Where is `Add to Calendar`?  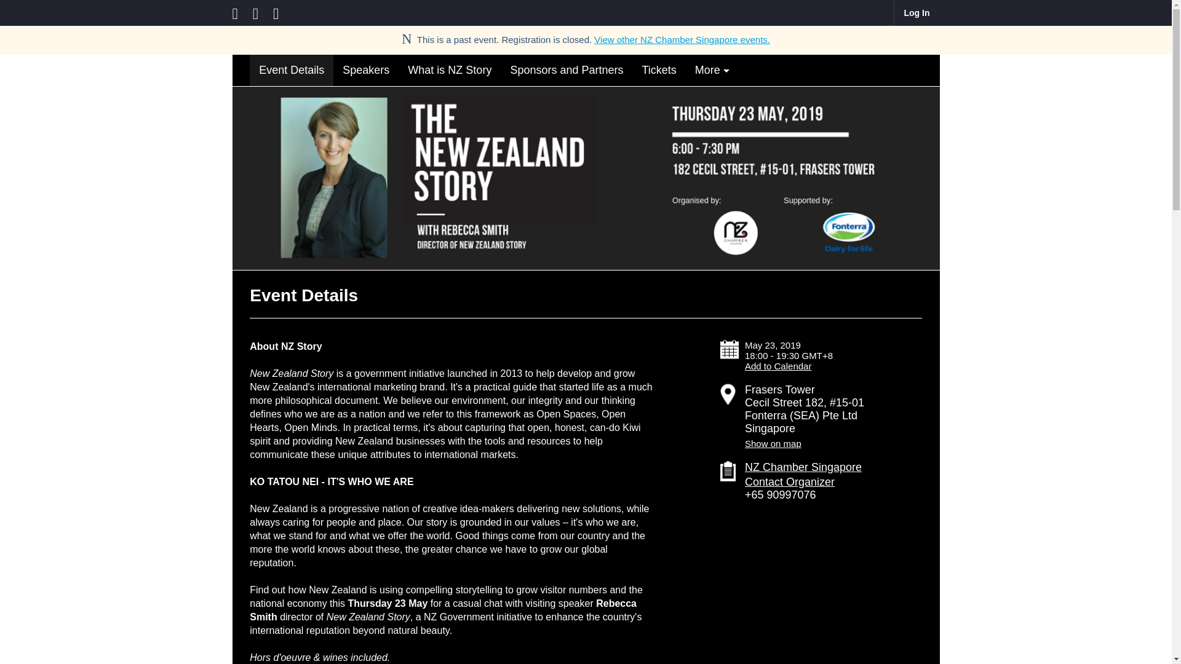 Add to Calendar is located at coordinates (778, 366).